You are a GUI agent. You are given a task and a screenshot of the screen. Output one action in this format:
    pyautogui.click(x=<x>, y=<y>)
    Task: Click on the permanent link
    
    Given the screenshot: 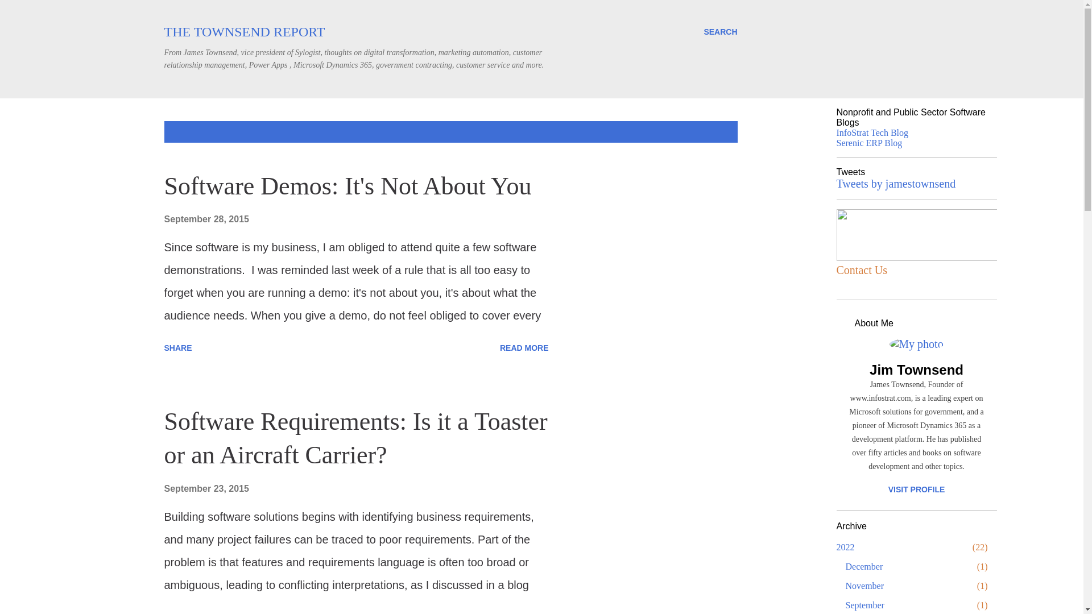 What is the action you would take?
    pyautogui.click(x=206, y=489)
    